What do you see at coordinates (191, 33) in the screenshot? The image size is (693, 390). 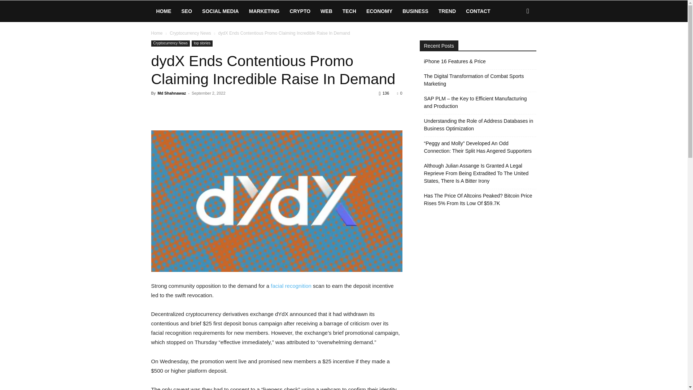 I see `View all posts in Cryptocurrency News` at bounding box center [191, 33].